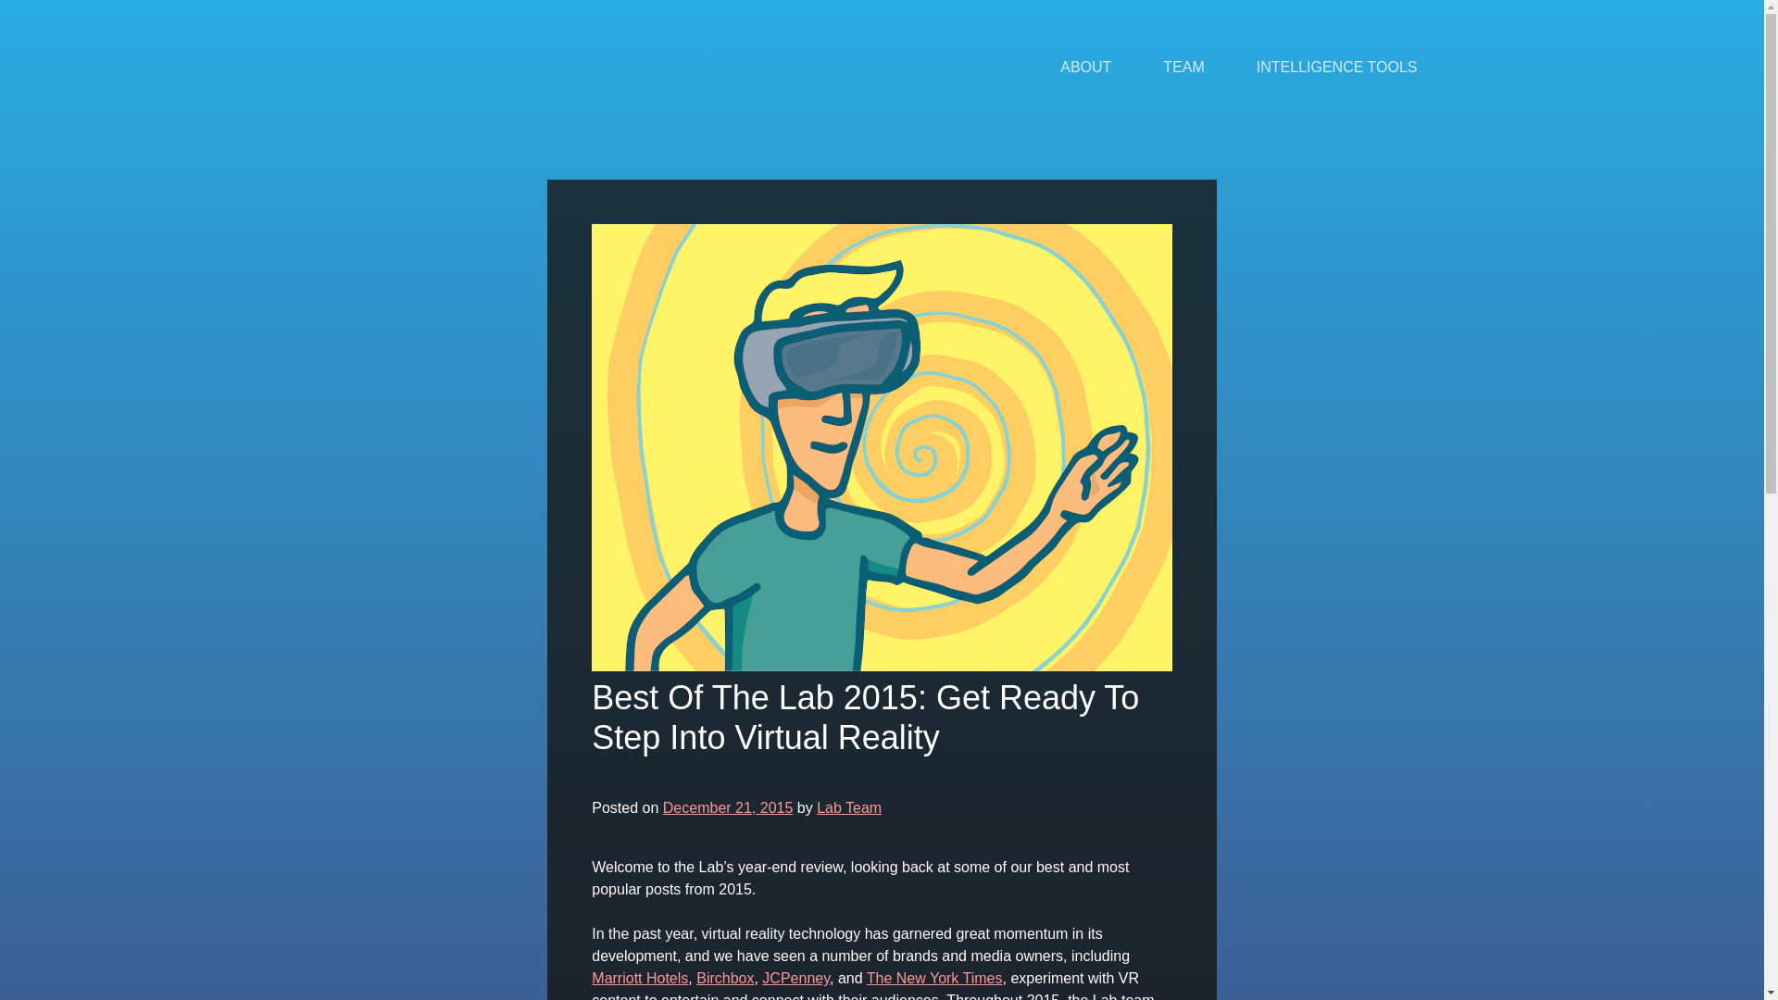 The height and width of the screenshot is (1000, 1778). Describe the element at coordinates (934, 978) in the screenshot. I see `The New York Times` at that location.